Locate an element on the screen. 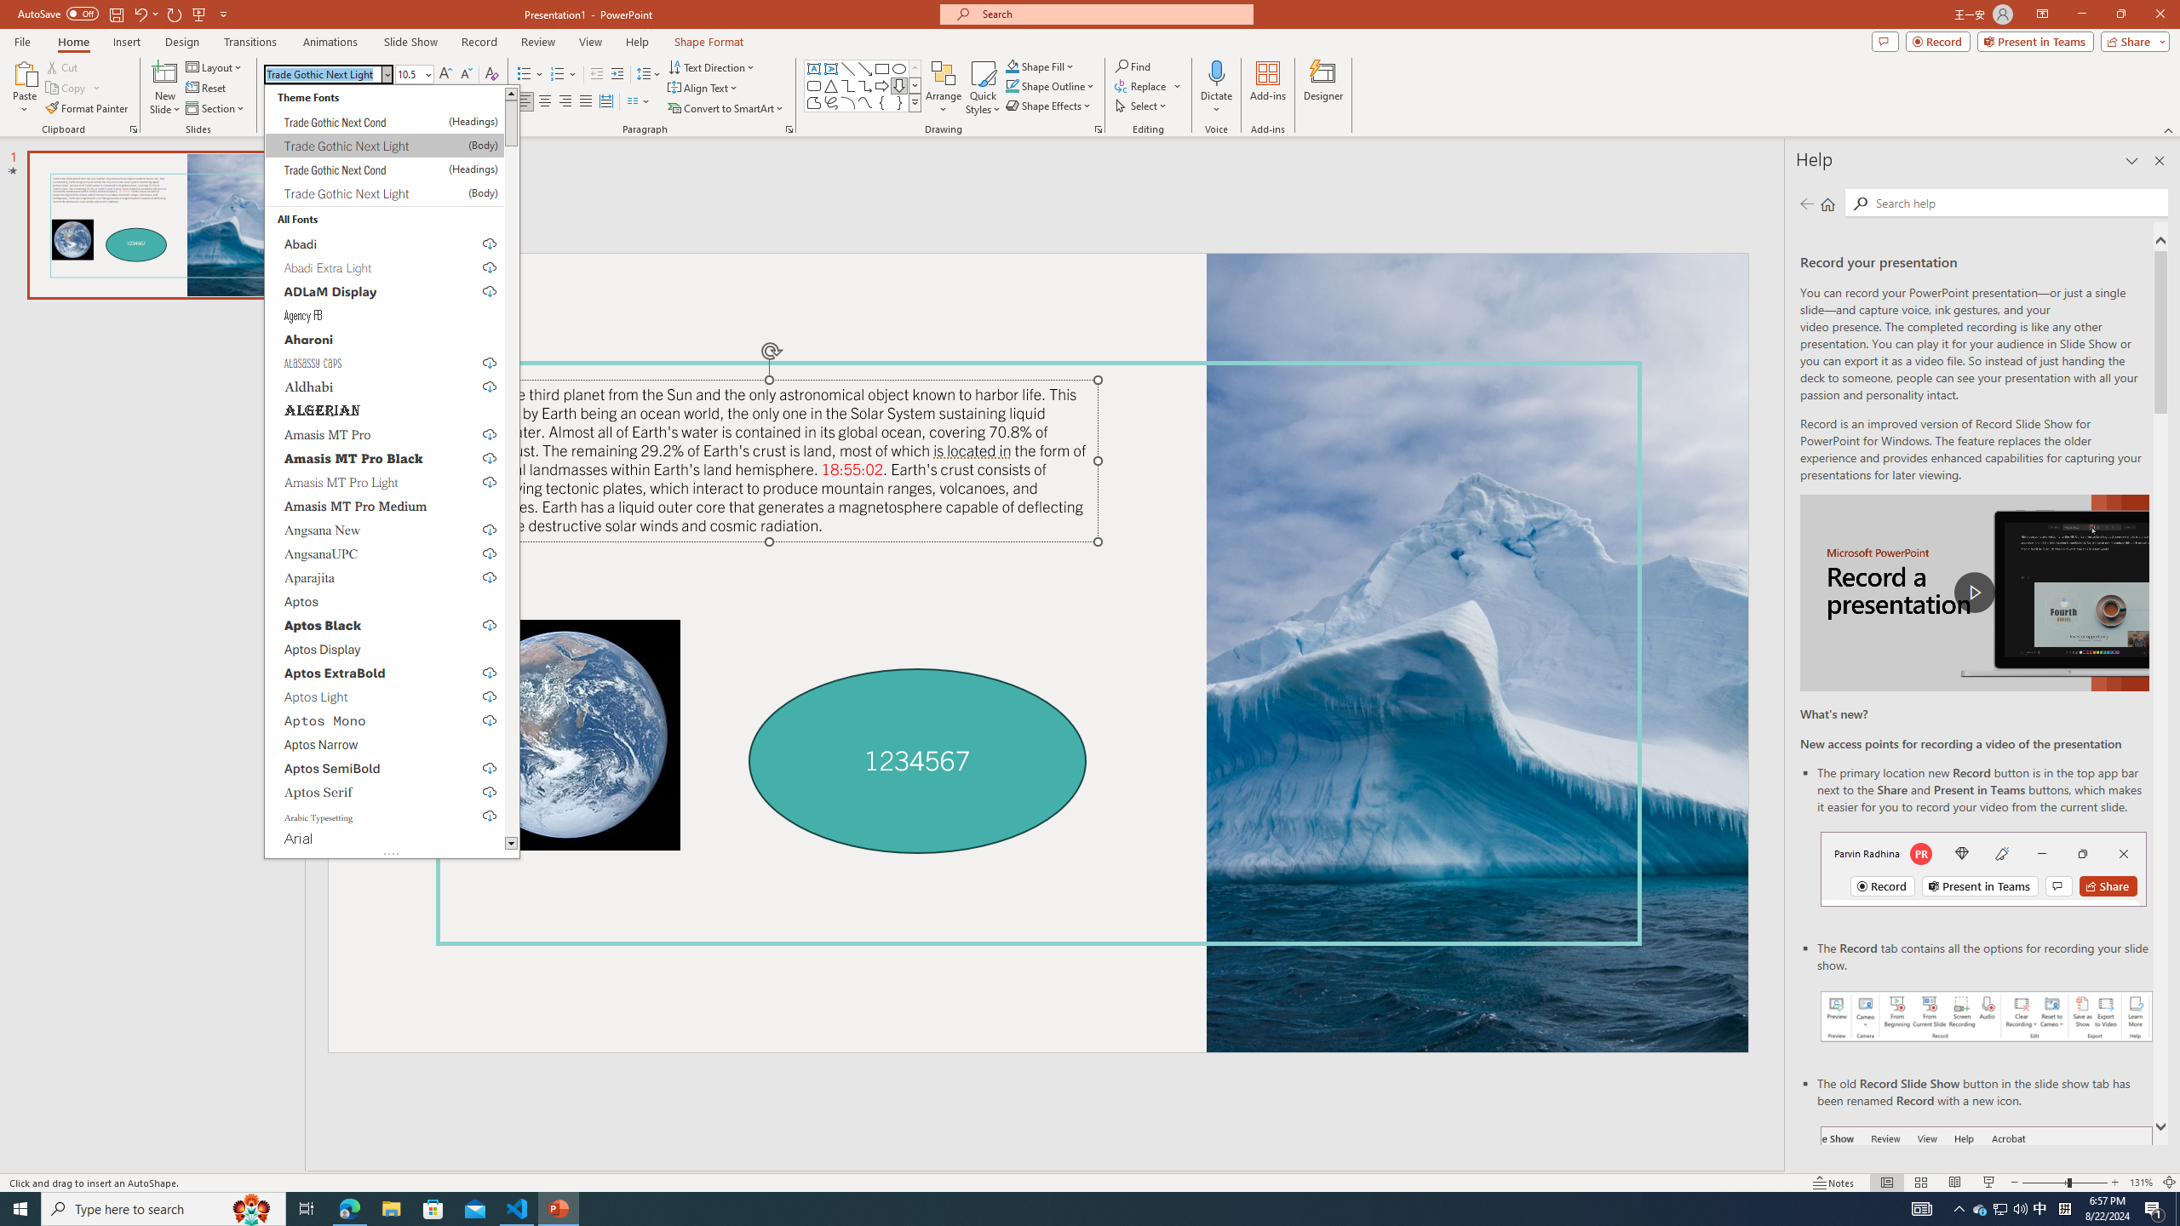 The image size is (2180, 1226). Format Object... is located at coordinates (1099, 129).